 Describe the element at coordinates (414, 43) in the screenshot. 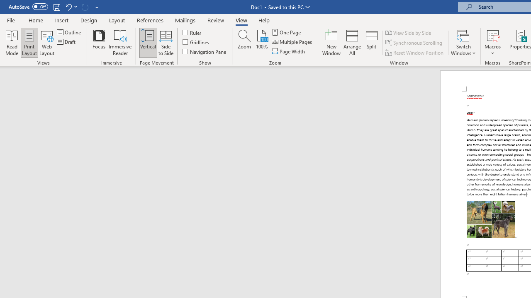

I see `Synchronous Scrolling` at that location.